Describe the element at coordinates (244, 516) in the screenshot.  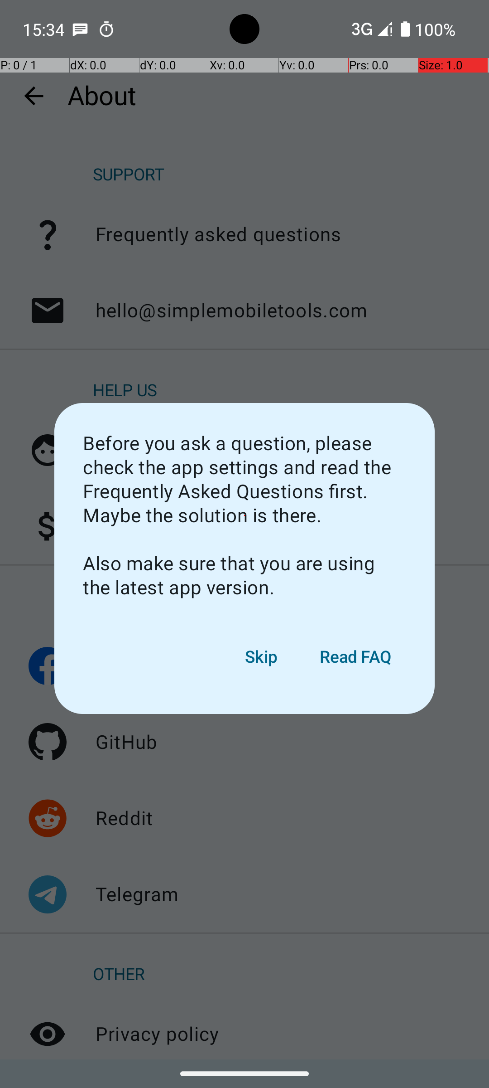
I see `Before you ask a question, please check the app settings and read the Frequently Asked Questions first. Maybe the solution is there.

Also make sure that you are using the latest app version.` at that location.